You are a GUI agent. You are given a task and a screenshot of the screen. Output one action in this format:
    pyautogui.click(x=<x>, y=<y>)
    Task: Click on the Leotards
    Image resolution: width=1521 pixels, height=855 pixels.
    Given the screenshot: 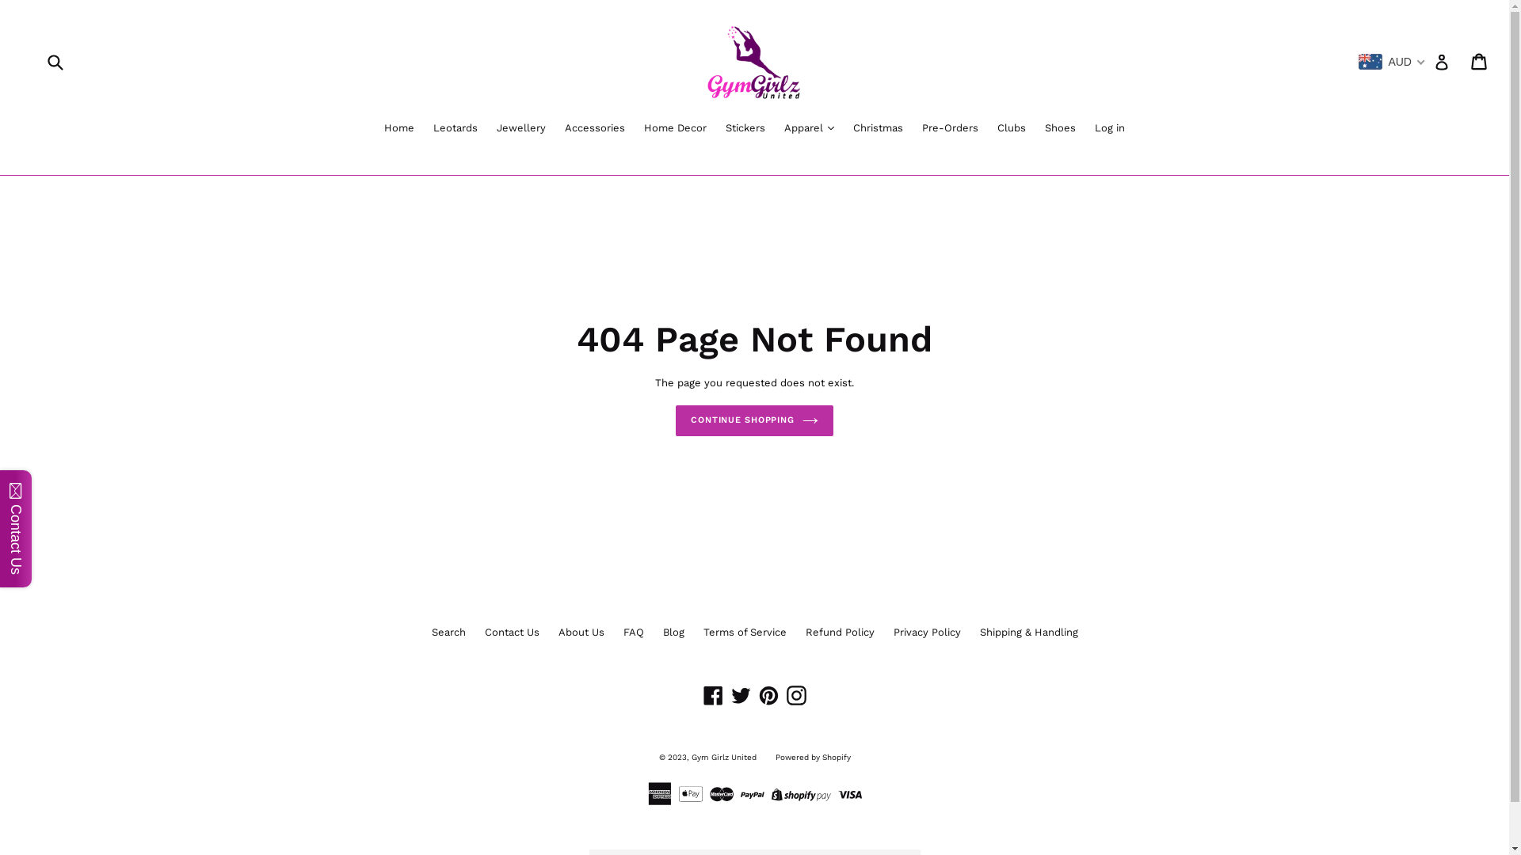 What is the action you would take?
    pyautogui.click(x=456, y=130)
    